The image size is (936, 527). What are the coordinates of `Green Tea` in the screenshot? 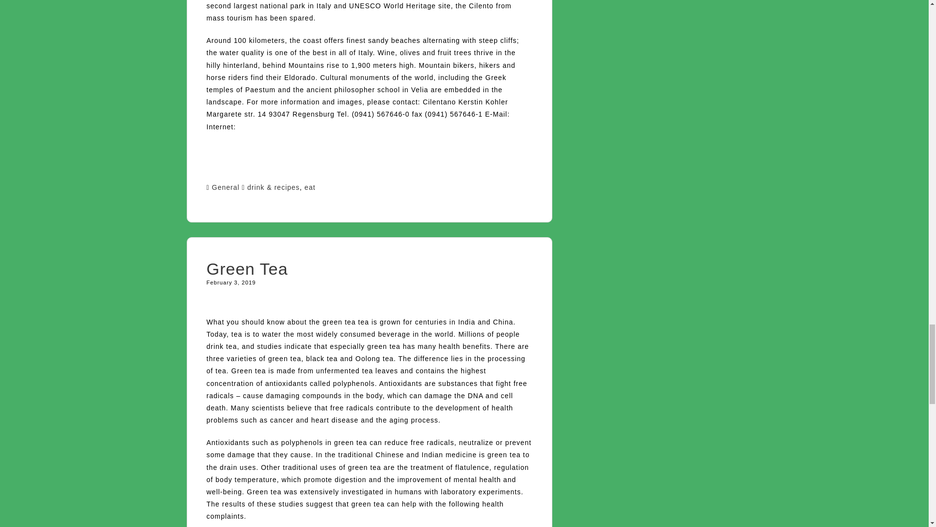 It's located at (248, 269).